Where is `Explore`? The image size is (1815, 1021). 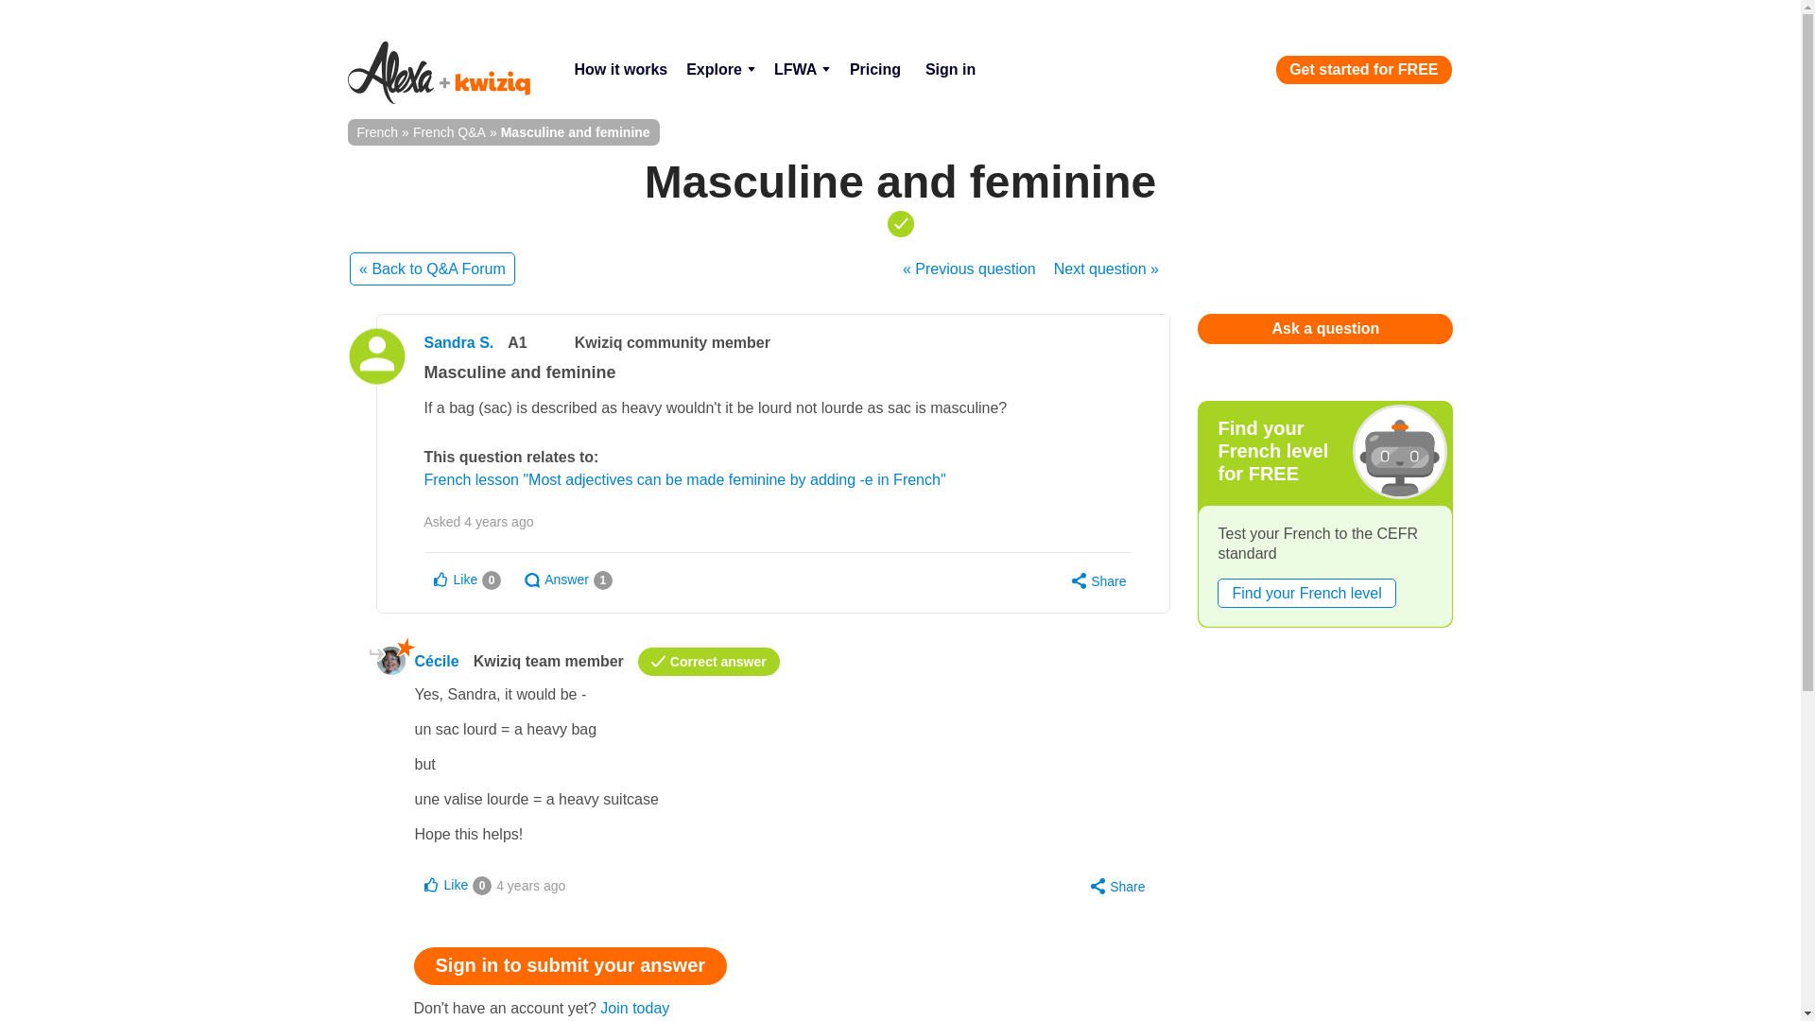
Explore is located at coordinates (720, 70).